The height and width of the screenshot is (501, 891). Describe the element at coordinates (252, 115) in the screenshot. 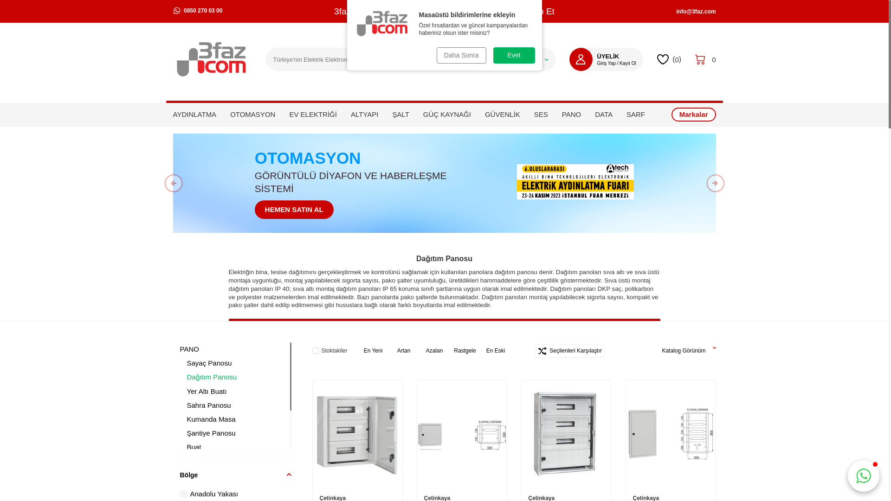

I see `OTOMASYON` at that location.